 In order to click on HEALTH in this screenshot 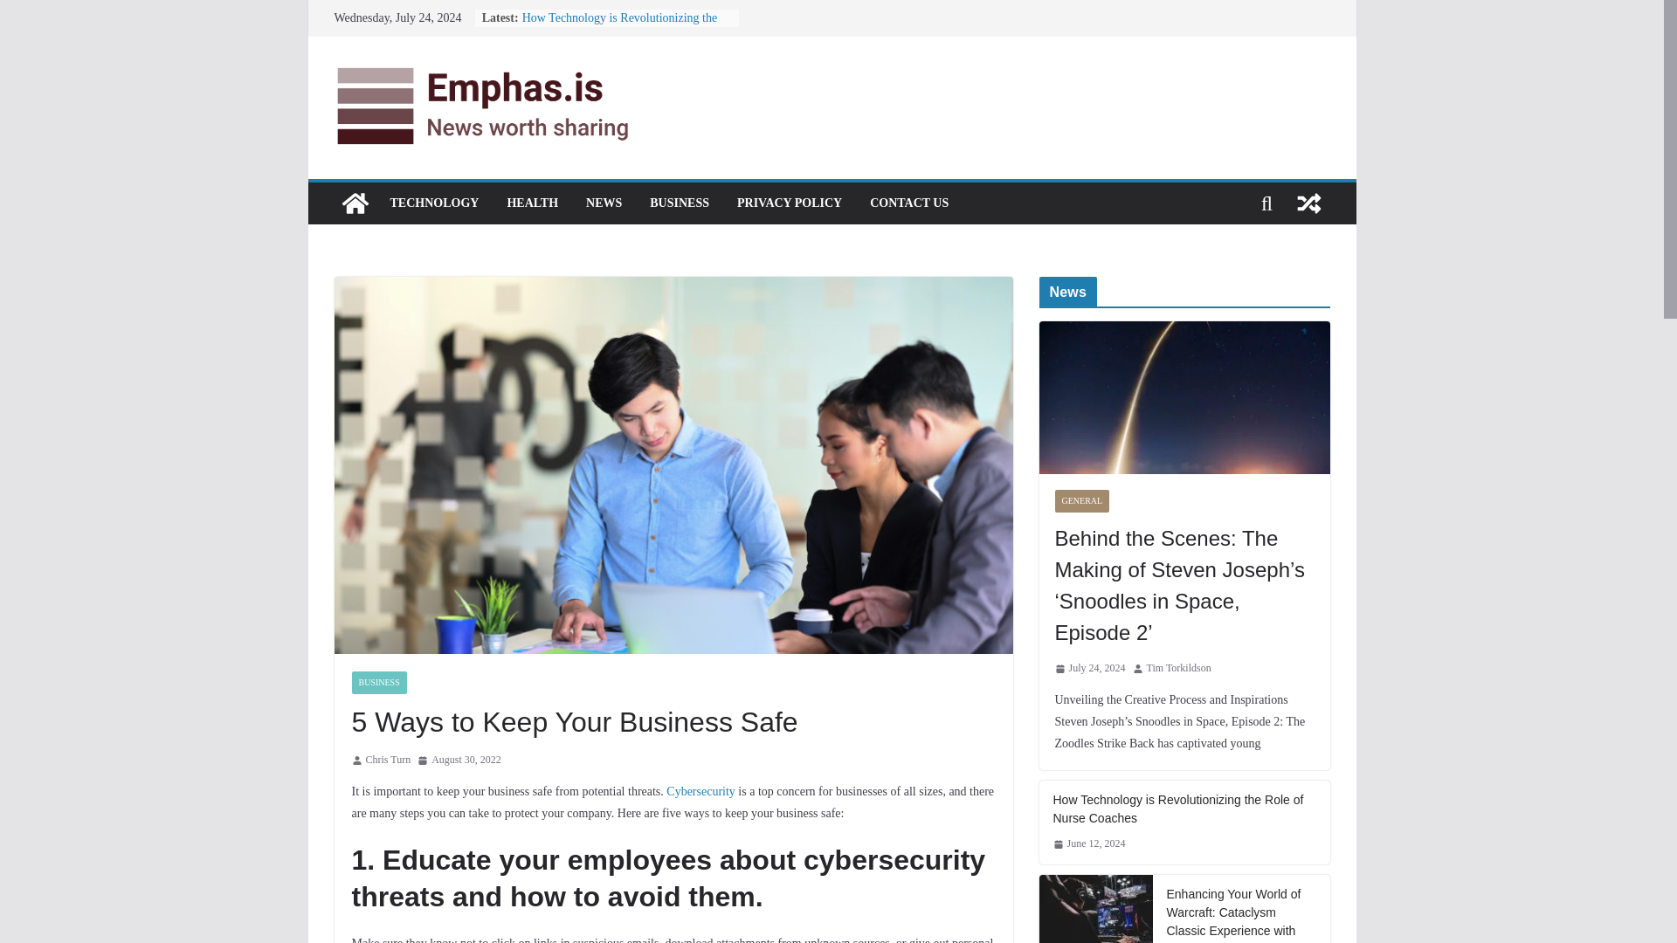, I will do `click(532, 203)`.